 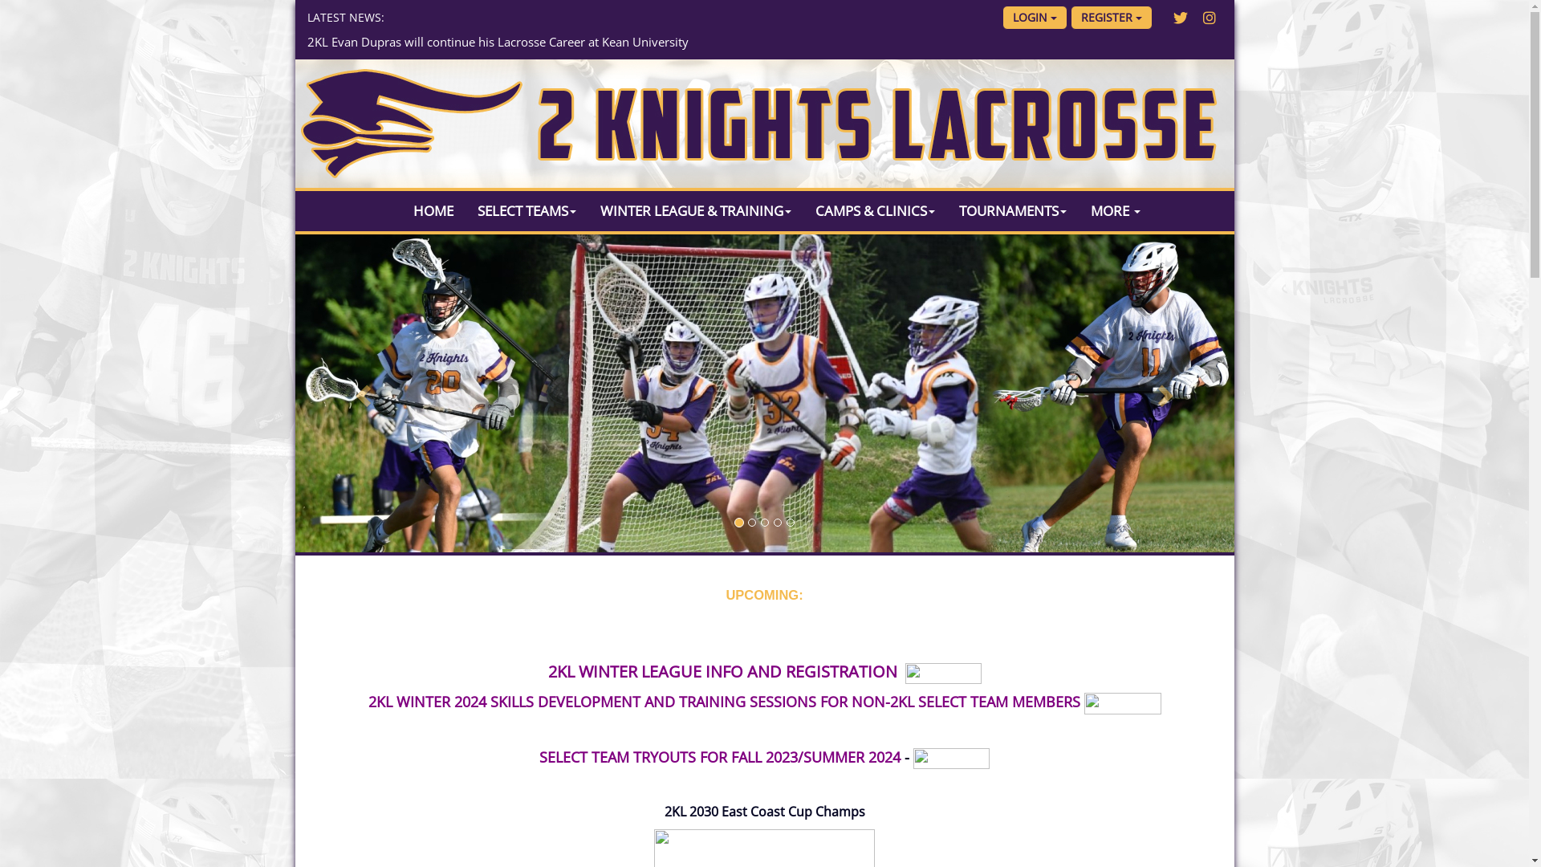 I want to click on HOME, so click(x=433, y=211).